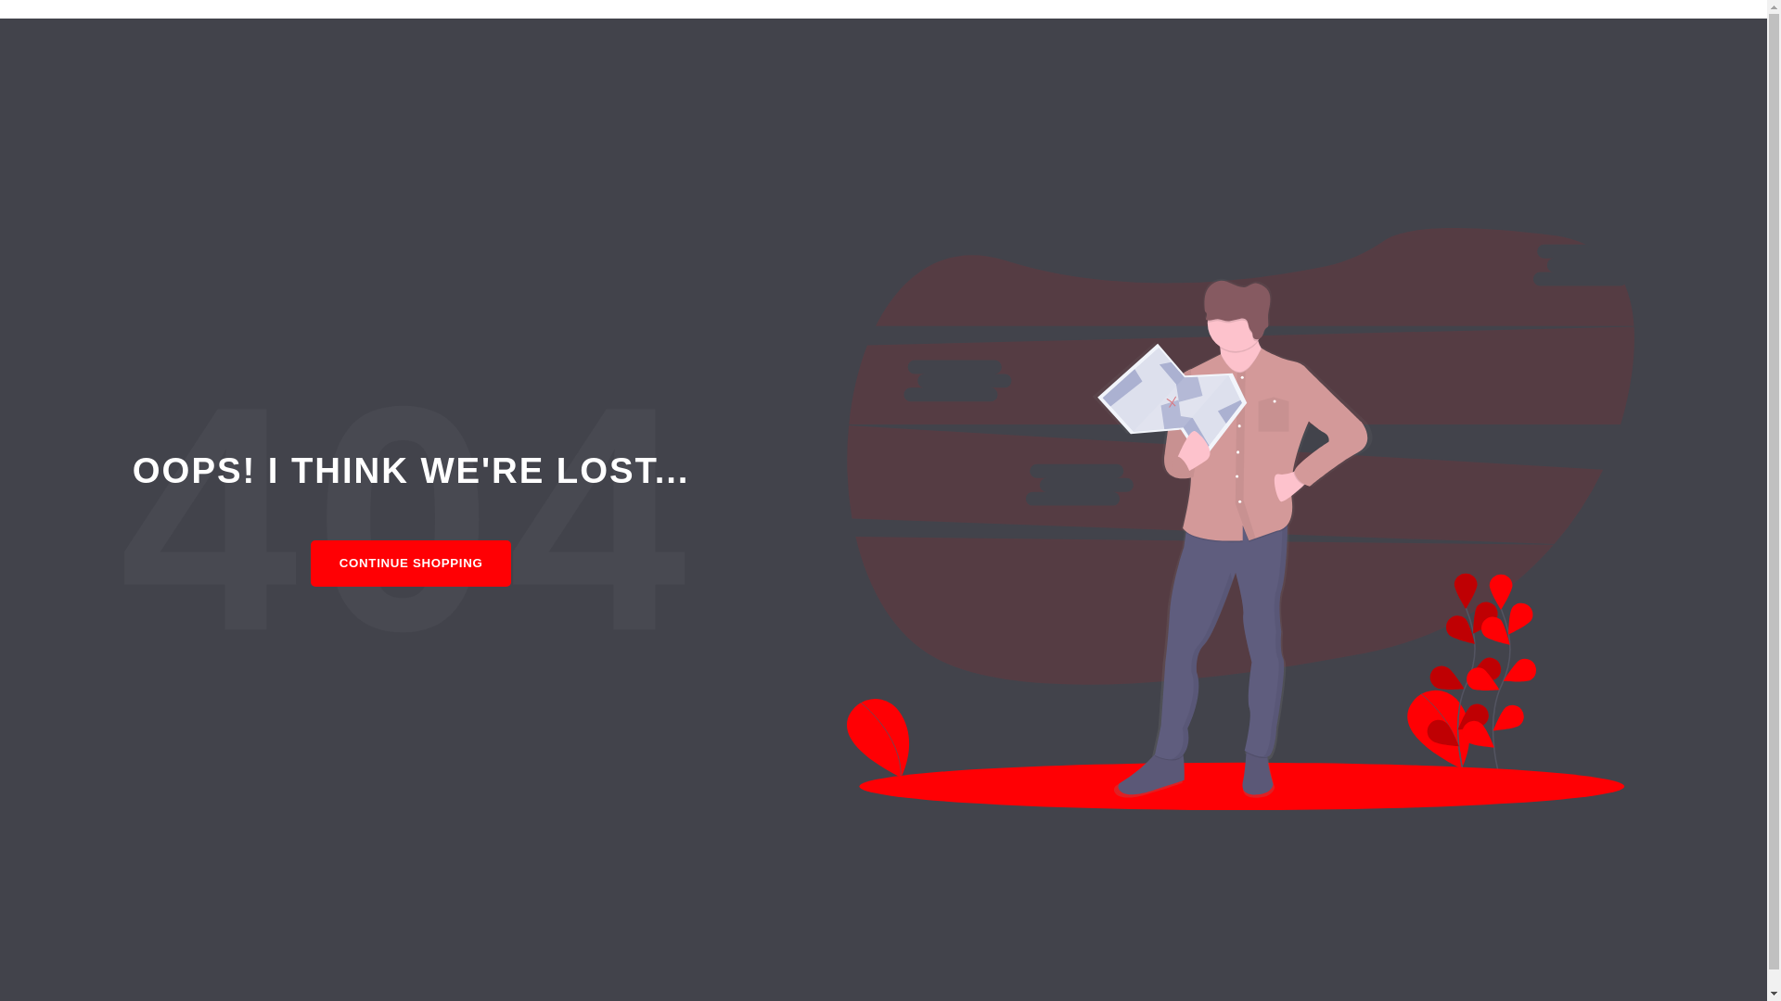 The height and width of the screenshot is (1001, 1781). What do you see at coordinates (411, 564) in the screenshot?
I see `CONTINUE SHOPPING` at bounding box center [411, 564].